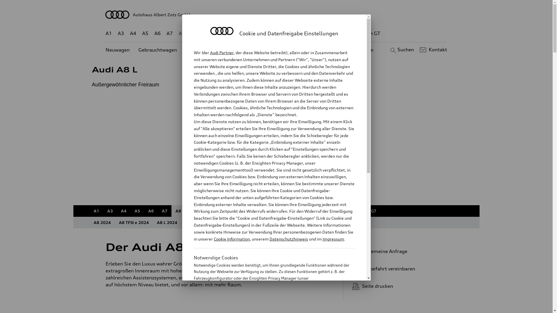 The height and width of the screenshot is (313, 557). Describe the element at coordinates (133, 34) in the screenshot. I see `A4` at that location.